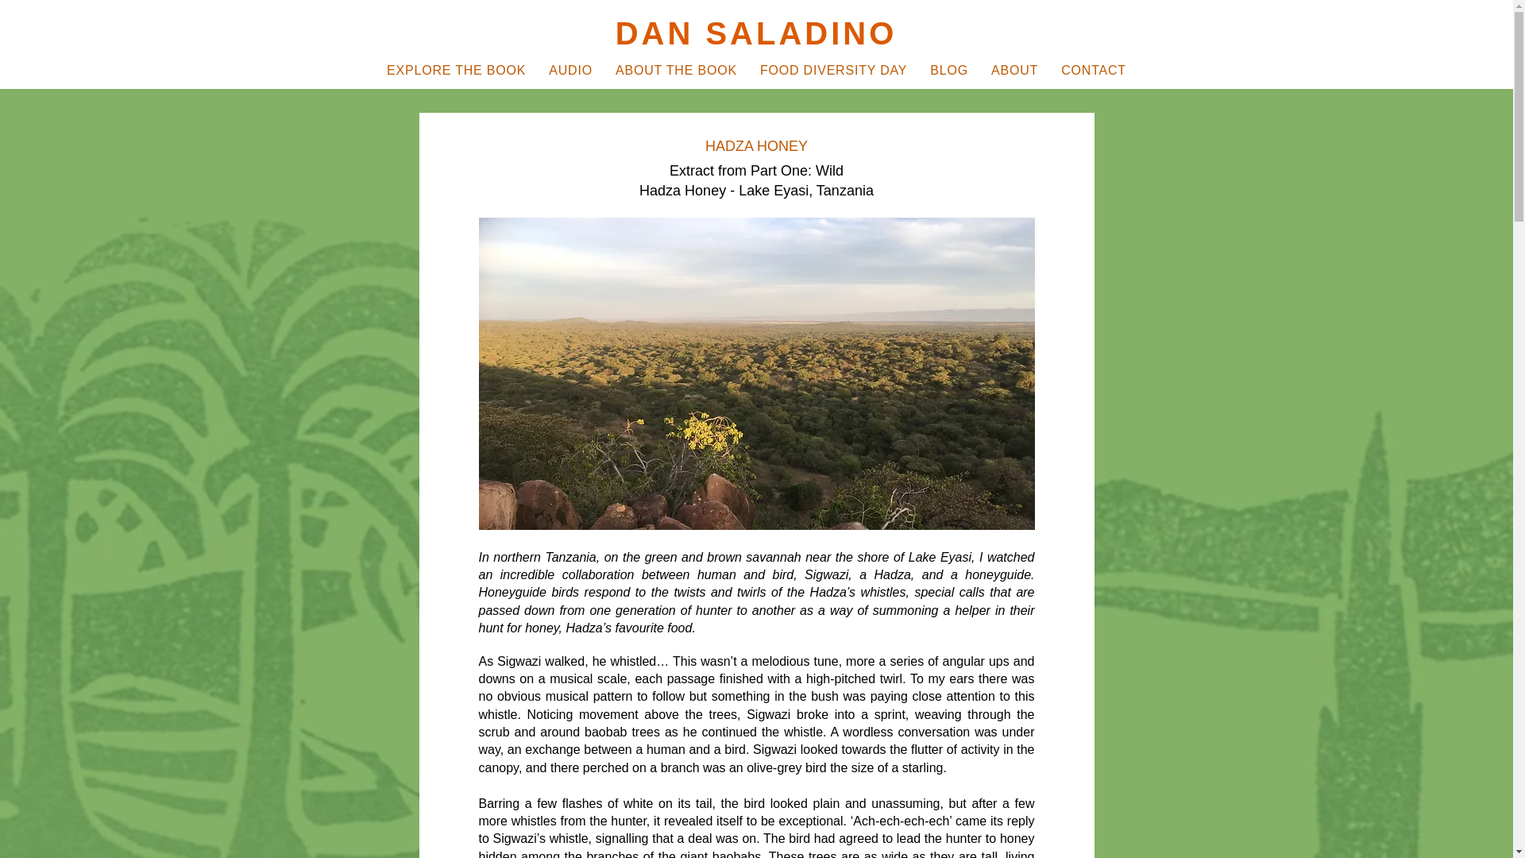 The height and width of the screenshot is (858, 1525). I want to click on AUDIO, so click(570, 71).